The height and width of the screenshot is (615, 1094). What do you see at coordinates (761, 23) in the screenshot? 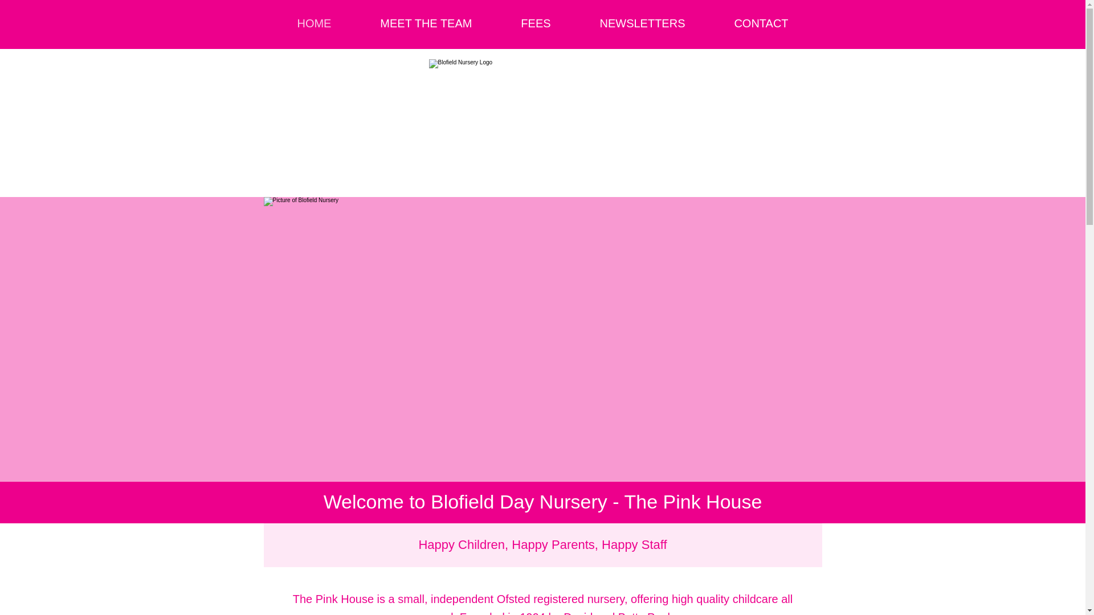
I see `CONTACT` at bounding box center [761, 23].